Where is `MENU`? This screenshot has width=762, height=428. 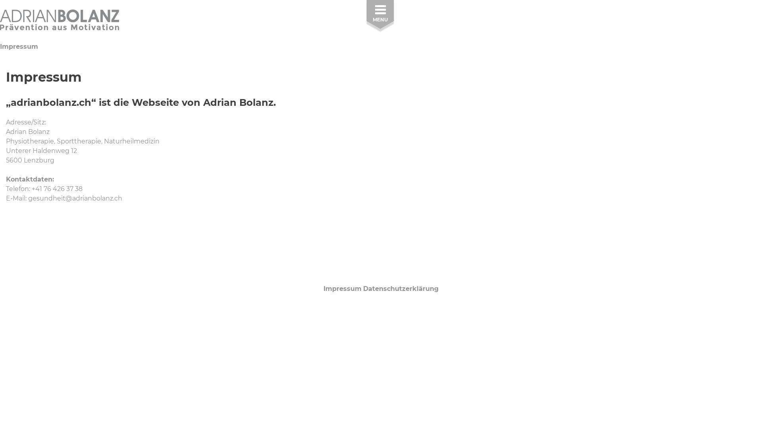 MENU is located at coordinates (380, 17).